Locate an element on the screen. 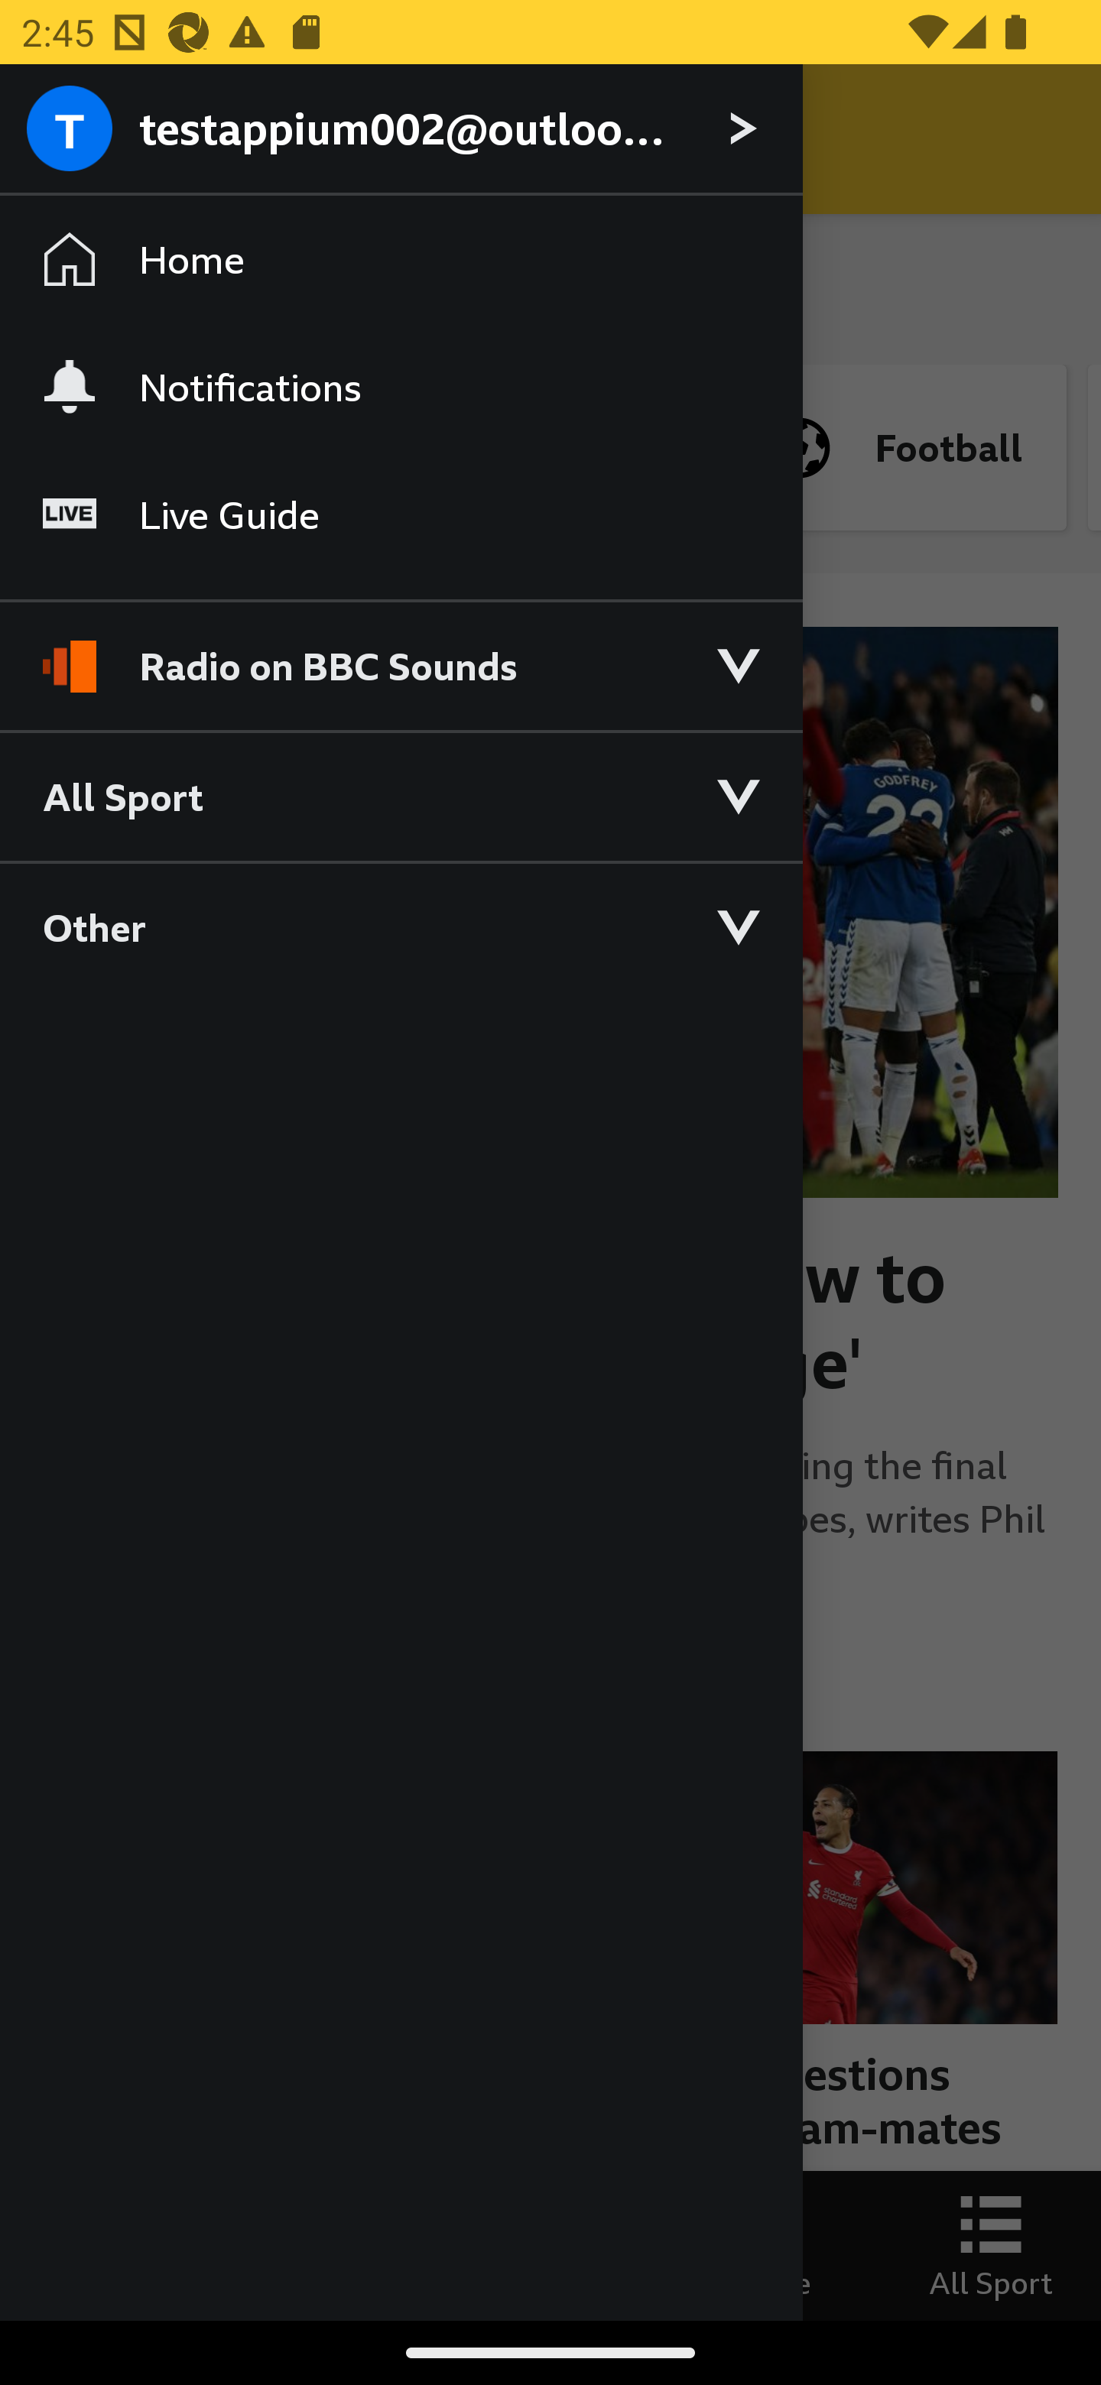 The height and width of the screenshot is (2385, 1101). Other is located at coordinates (401, 926).